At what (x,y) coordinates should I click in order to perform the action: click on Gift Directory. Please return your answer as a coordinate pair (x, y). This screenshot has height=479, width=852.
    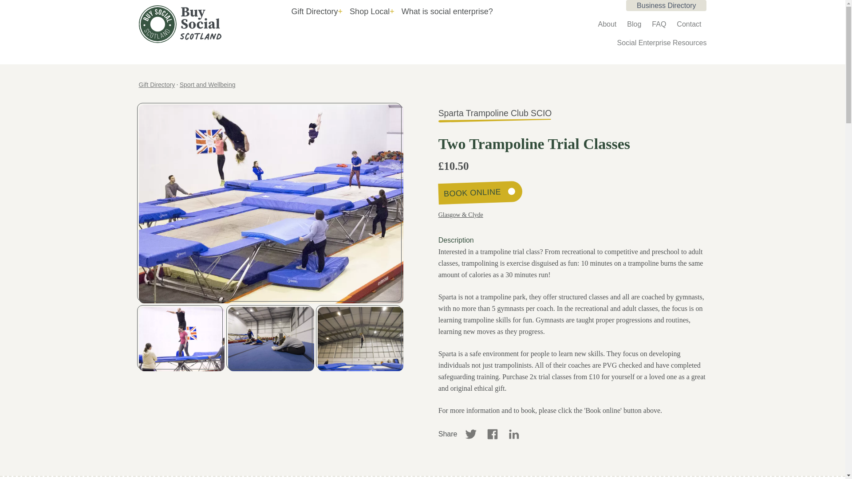
    Looking at the image, I should click on (156, 84).